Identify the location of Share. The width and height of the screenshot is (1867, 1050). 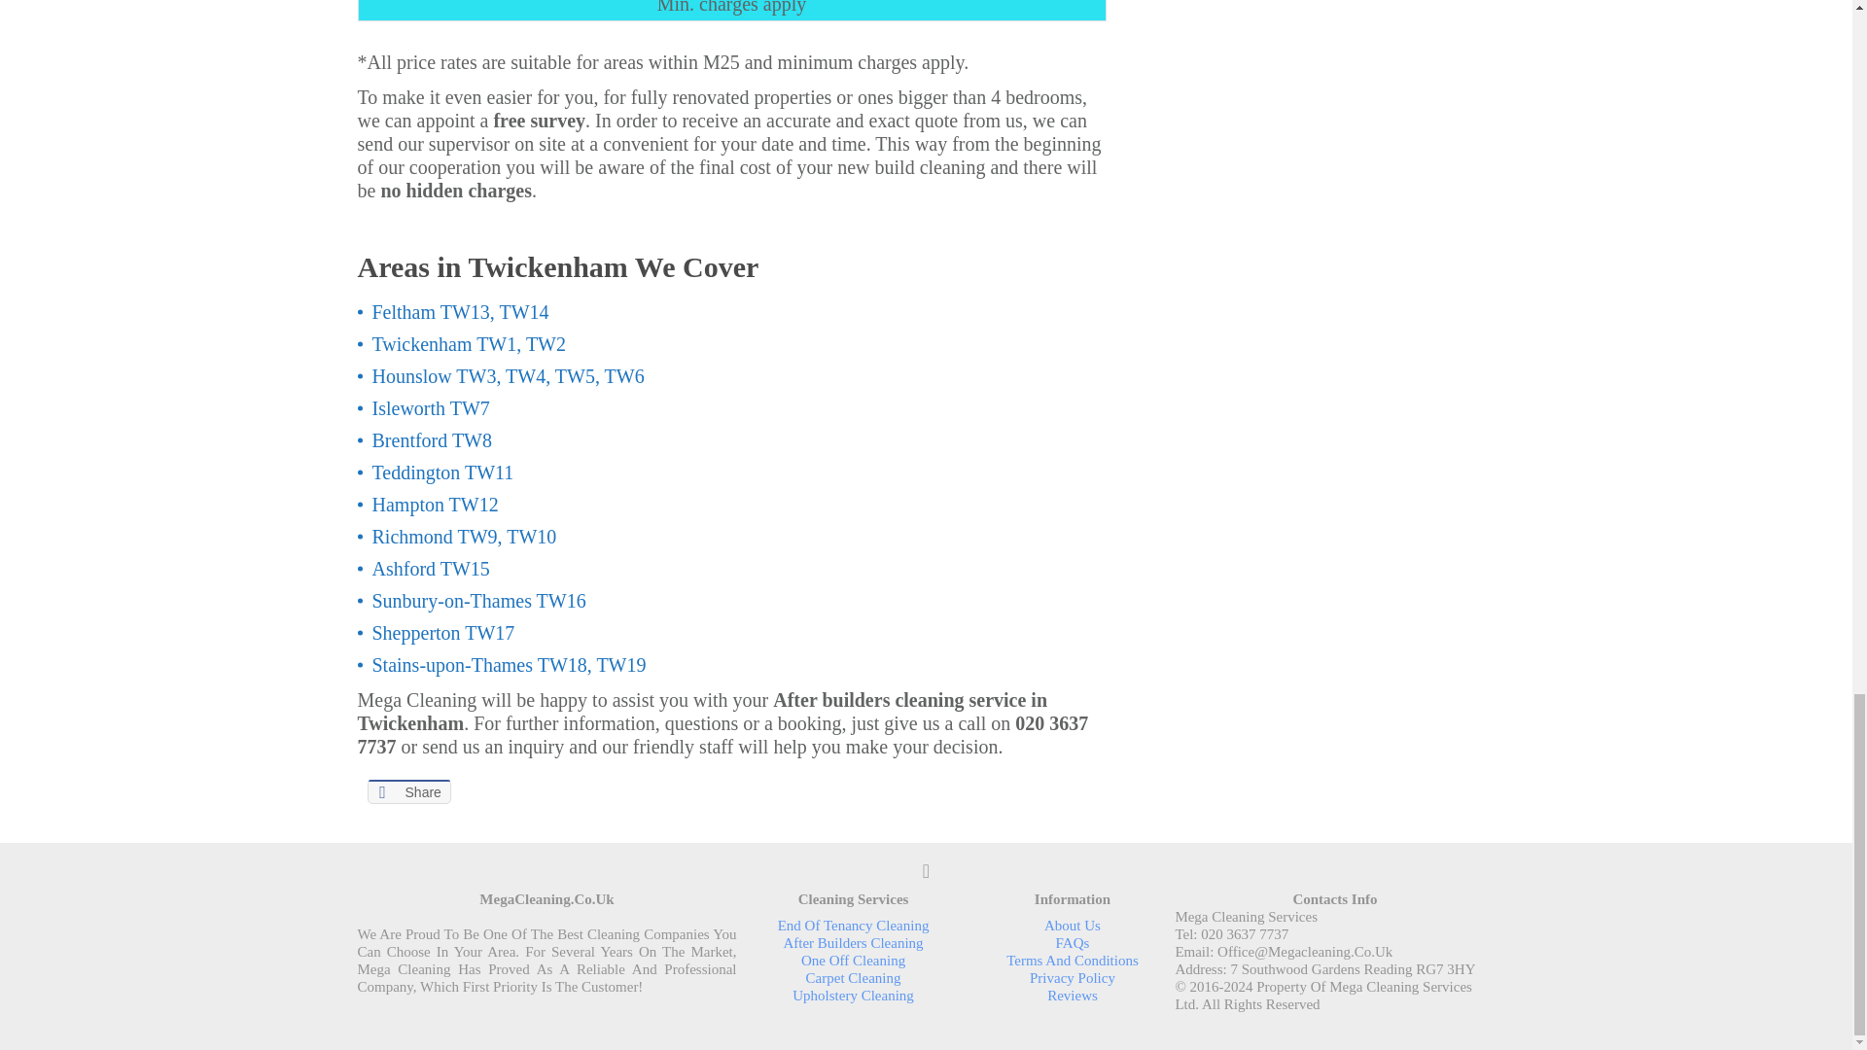
(409, 791).